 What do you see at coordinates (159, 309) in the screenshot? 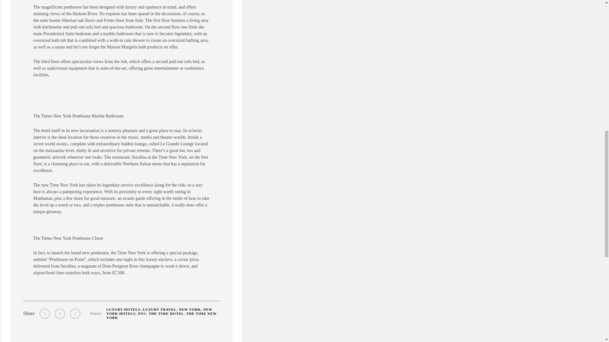
I see `LUXURY TRAVEL` at bounding box center [159, 309].